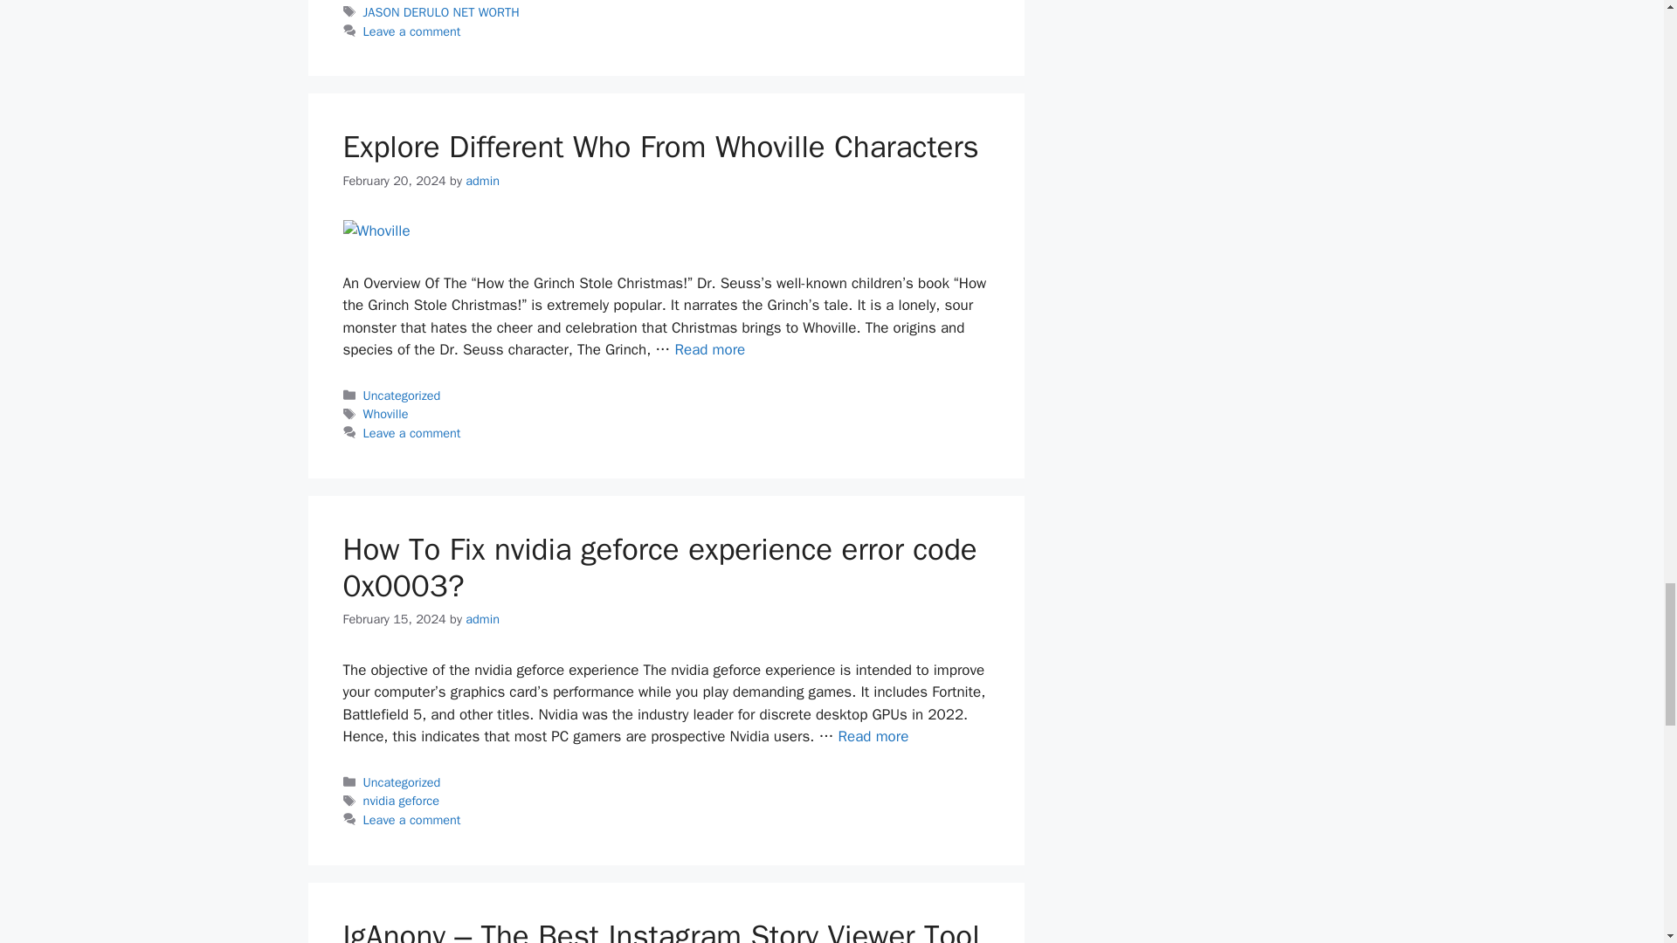 This screenshot has height=943, width=1677. What do you see at coordinates (709, 349) in the screenshot?
I see `Explore Different Who From Whoville Characters` at bounding box center [709, 349].